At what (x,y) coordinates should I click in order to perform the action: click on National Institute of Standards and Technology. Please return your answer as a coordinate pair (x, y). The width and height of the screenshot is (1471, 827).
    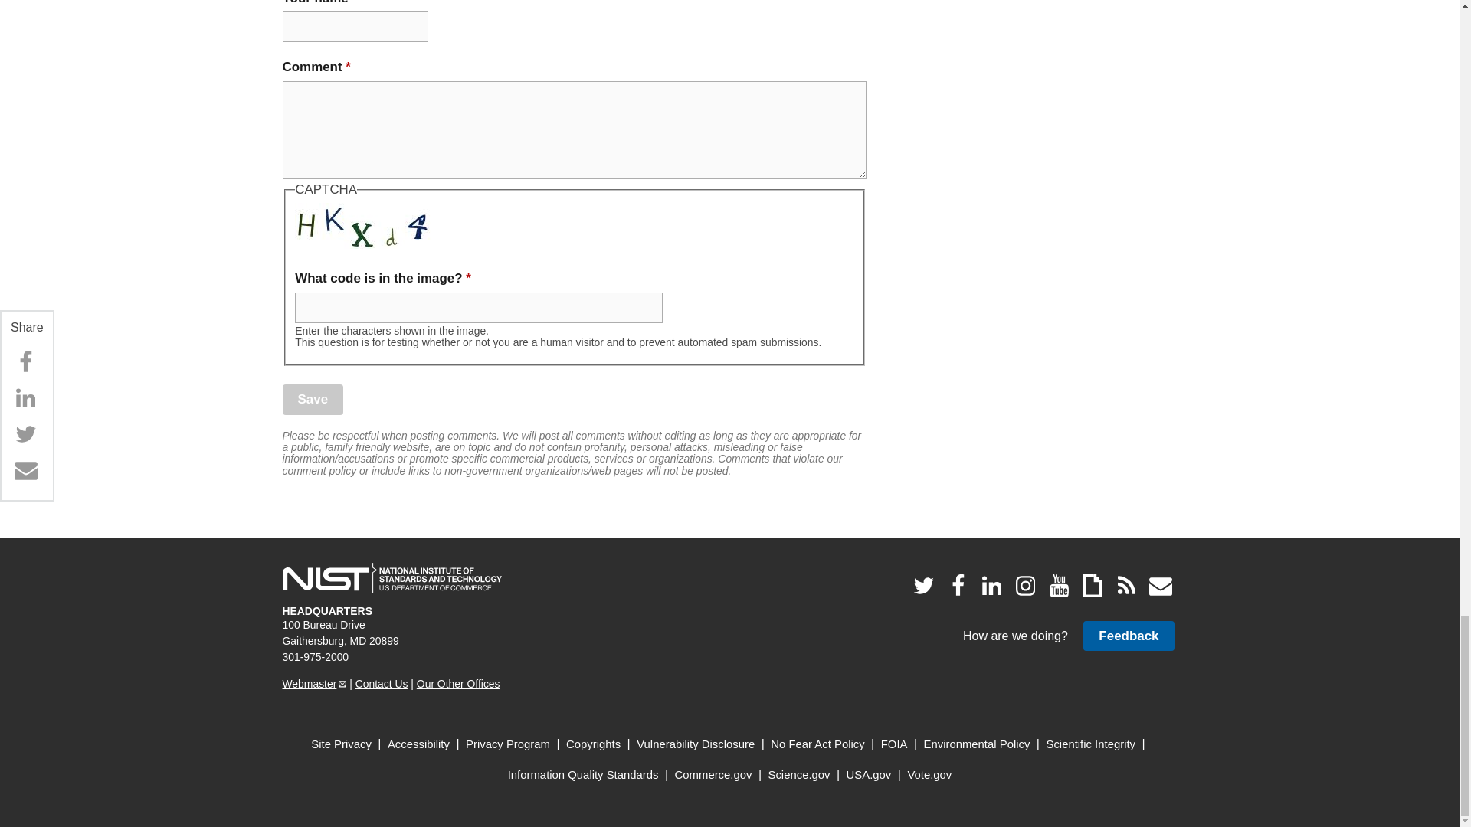
    Looking at the image, I should click on (392, 578).